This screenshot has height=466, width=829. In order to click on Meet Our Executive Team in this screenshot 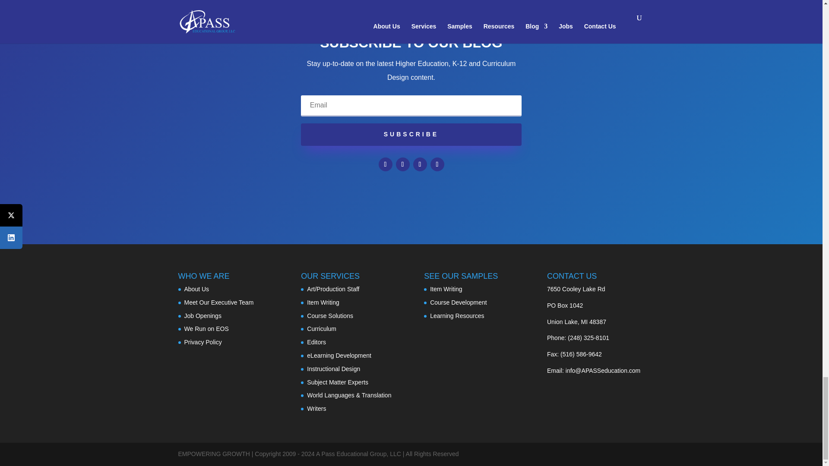, I will do `click(218, 302)`.